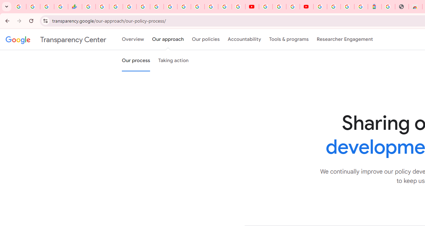 The image size is (425, 239). Describe the element at coordinates (136, 61) in the screenshot. I see `Our process` at that location.